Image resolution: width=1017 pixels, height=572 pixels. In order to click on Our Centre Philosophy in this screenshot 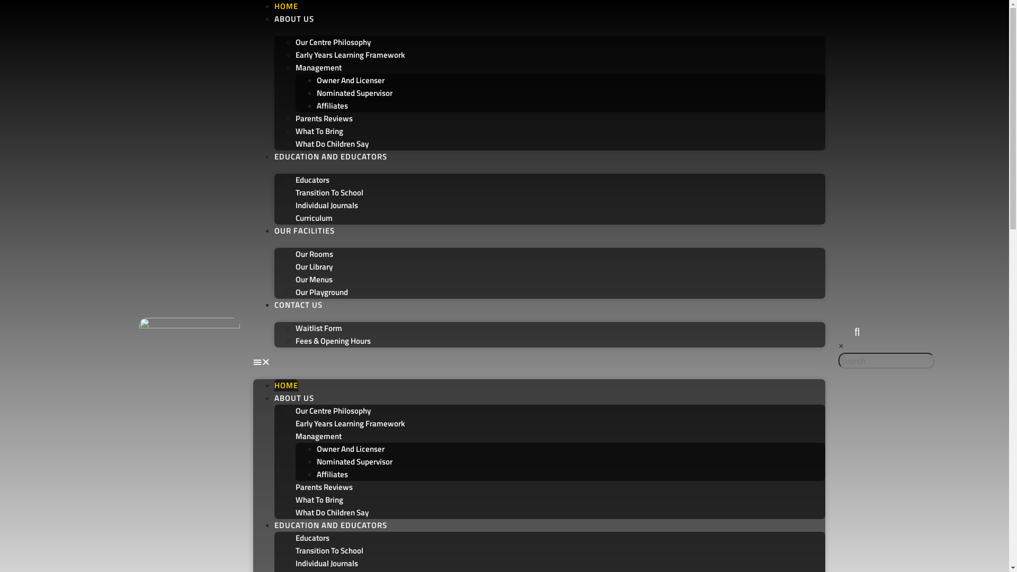, I will do `click(333, 42)`.